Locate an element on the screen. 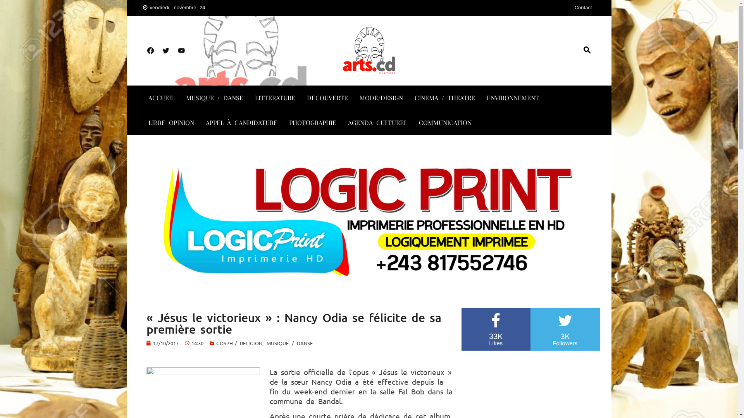  ENVIRONNEMENT is located at coordinates (513, 98).